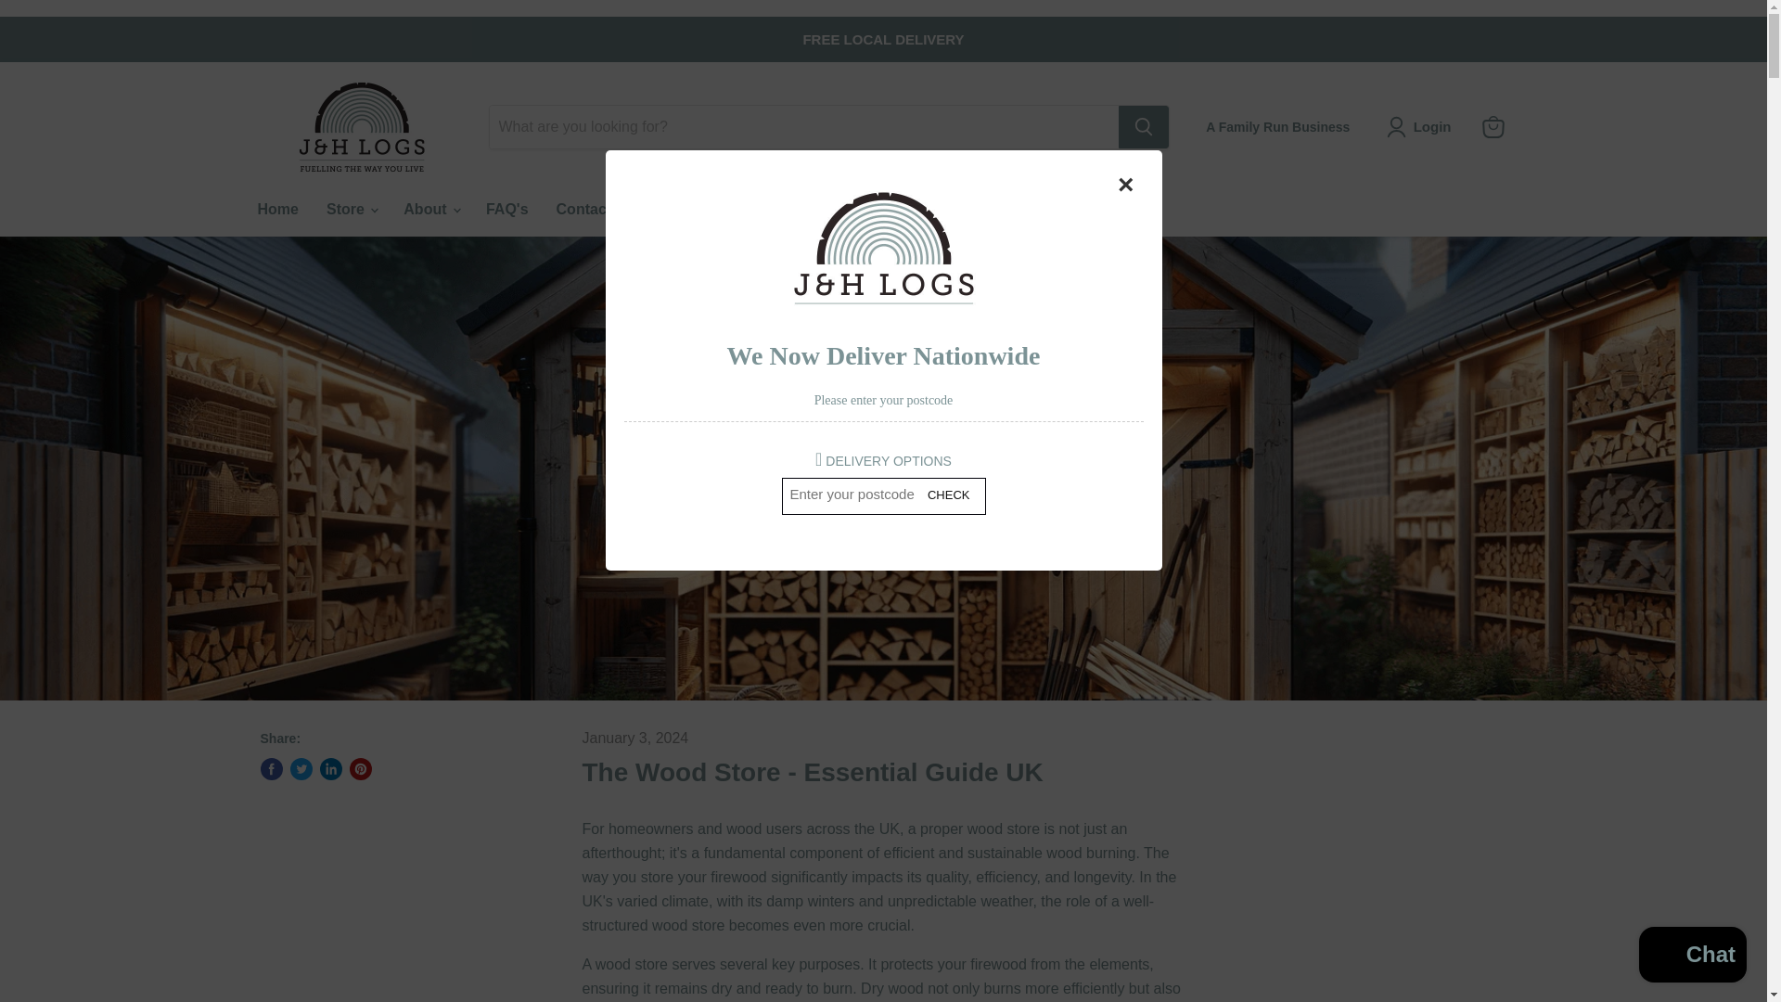  Describe the element at coordinates (1277, 126) in the screenshot. I see `A Family Run Business` at that location.